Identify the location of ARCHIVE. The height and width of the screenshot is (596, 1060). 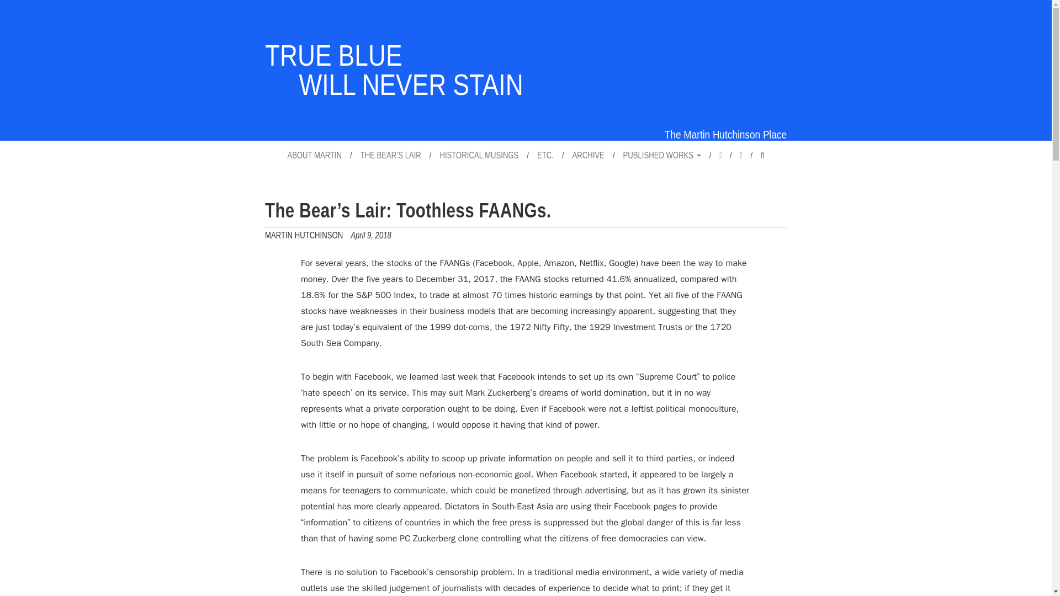
(588, 155).